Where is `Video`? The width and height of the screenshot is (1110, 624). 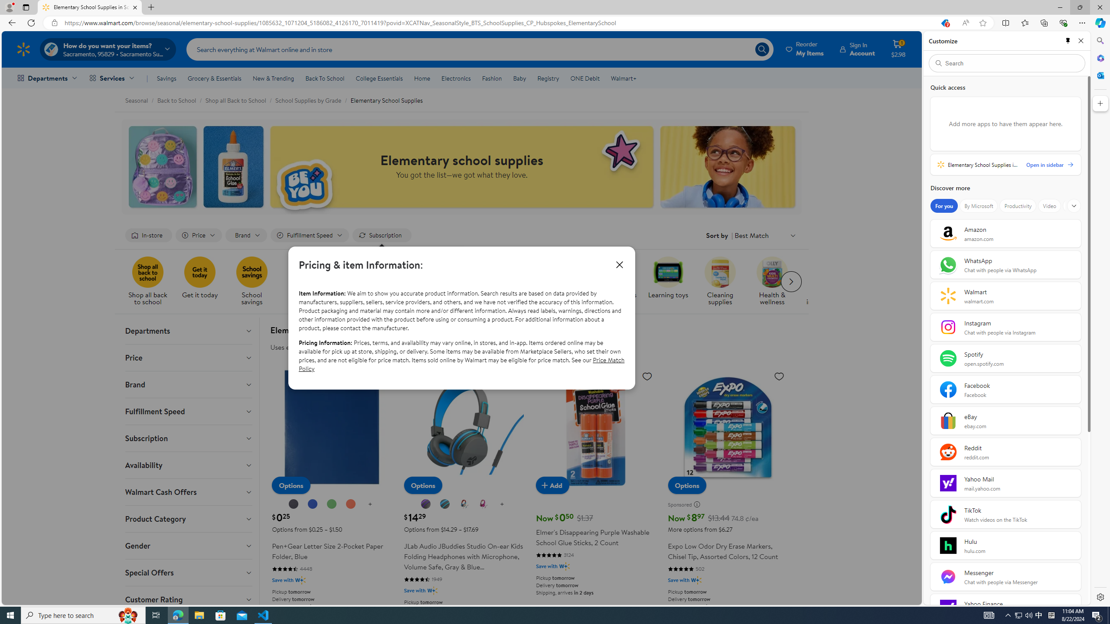
Video is located at coordinates (1049, 206).